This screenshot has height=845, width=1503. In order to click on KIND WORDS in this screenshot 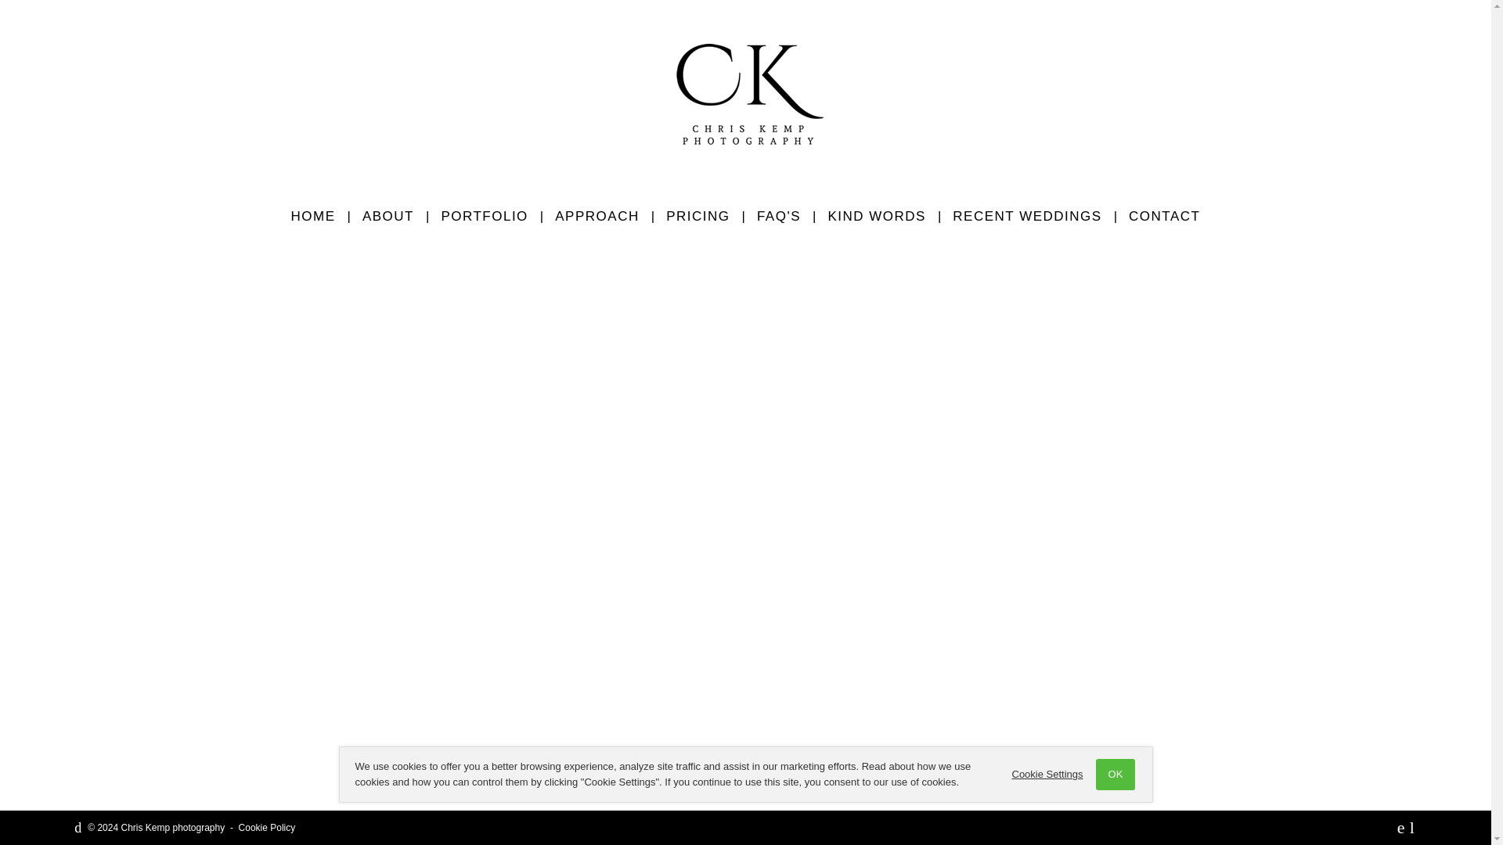, I will do `click(877, 216)`.